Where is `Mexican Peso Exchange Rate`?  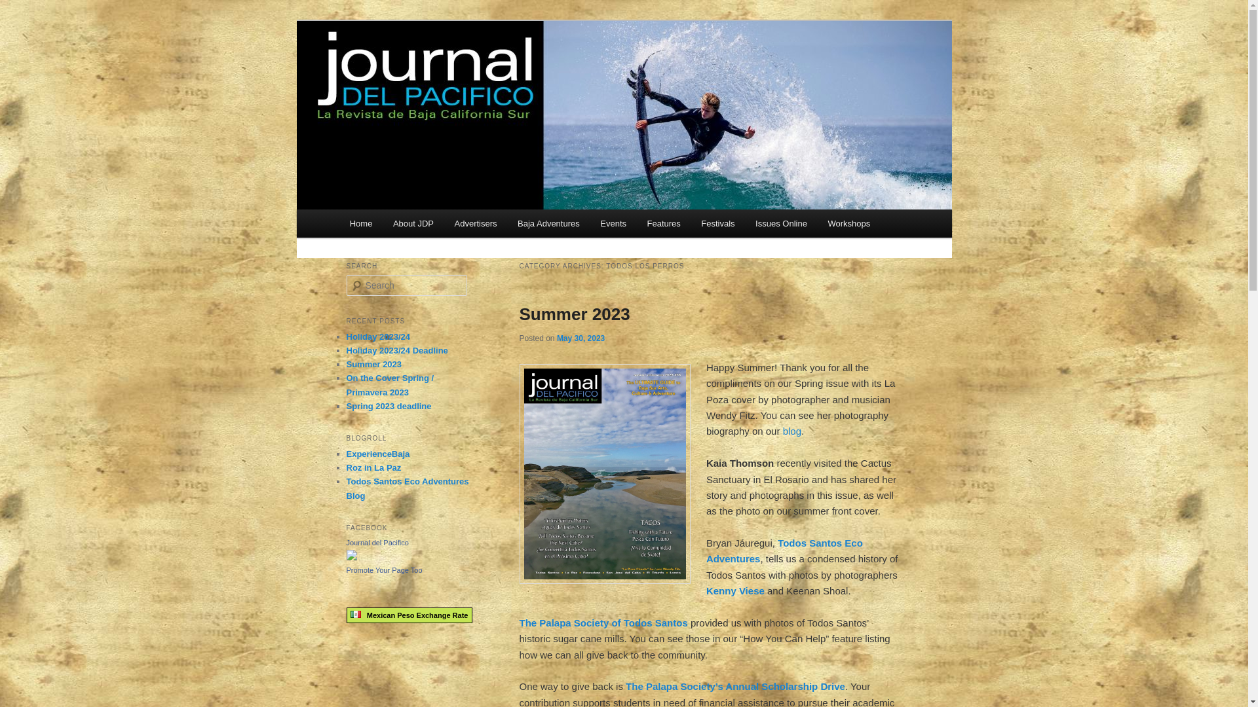
Mexican Peso Exchange Rate is located at coordinates (409, 615).